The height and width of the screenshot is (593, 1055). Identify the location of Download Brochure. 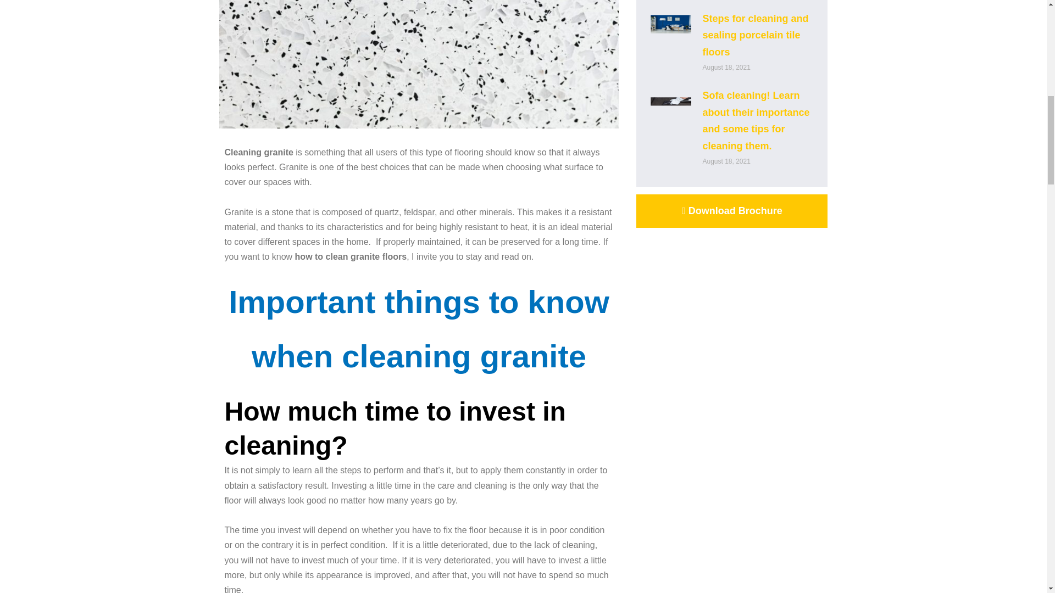
(731, 211).